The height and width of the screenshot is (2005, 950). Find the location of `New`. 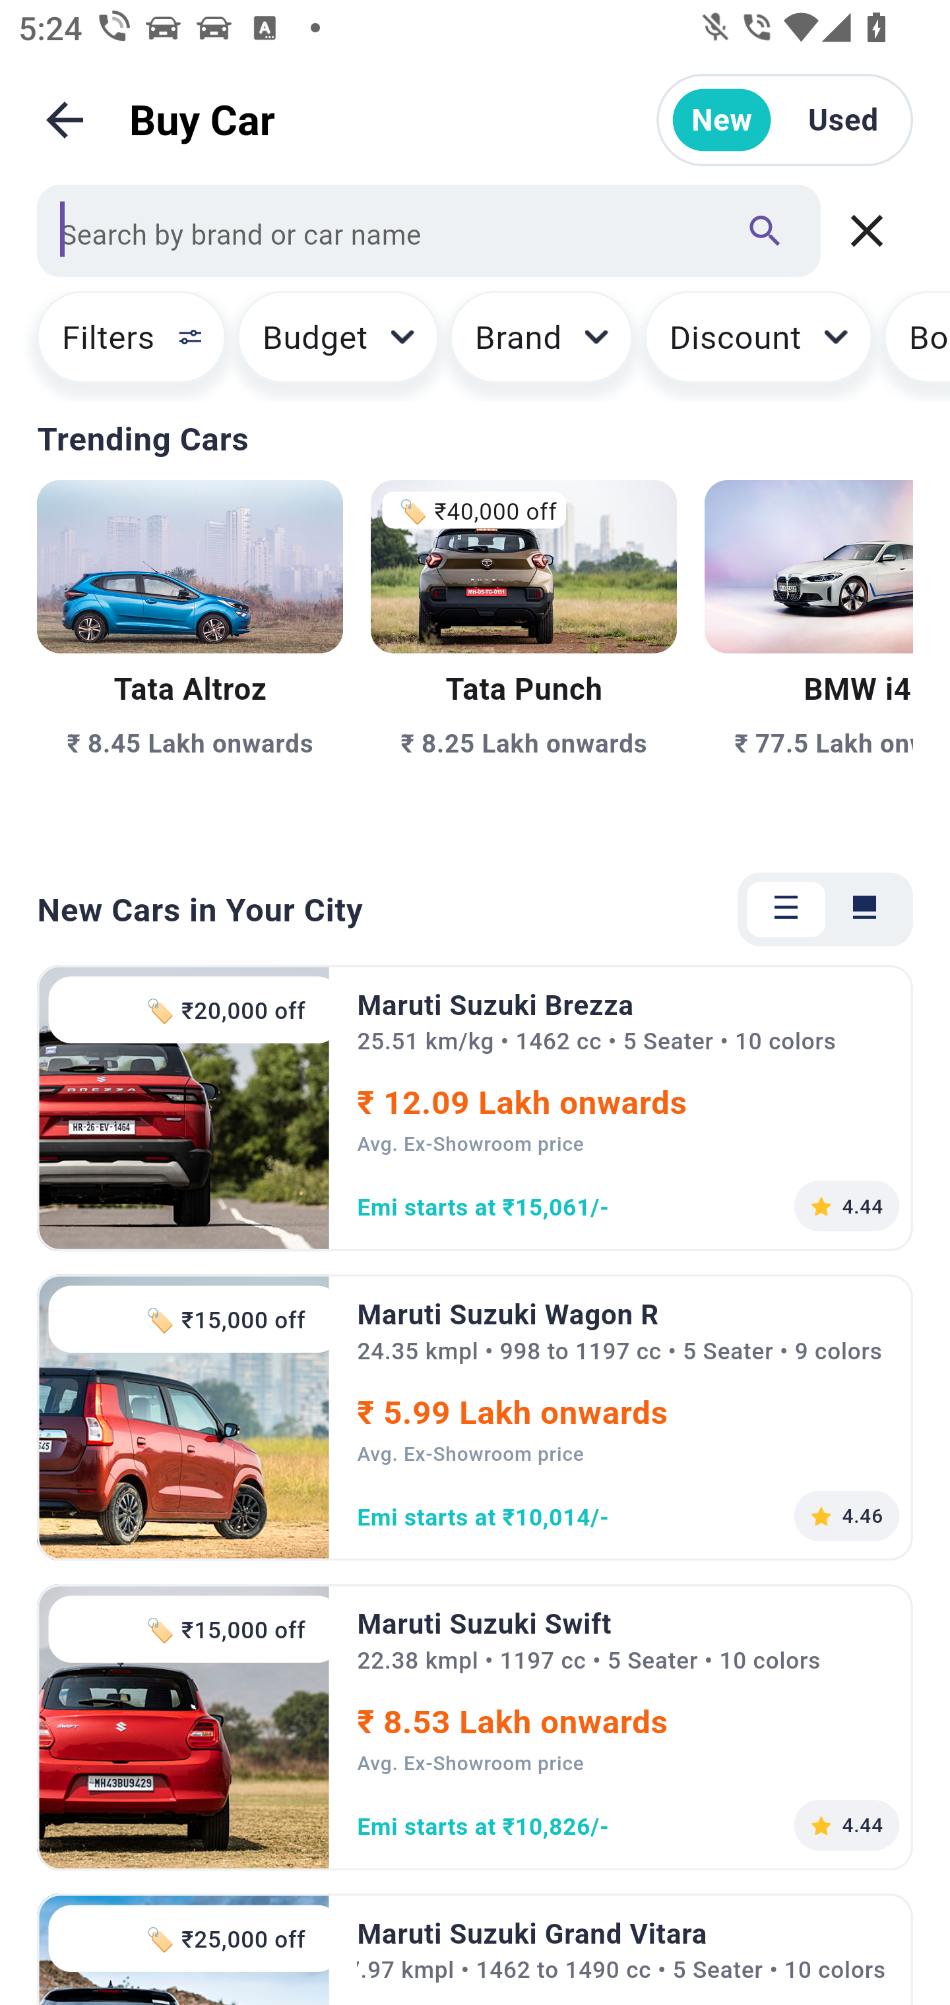

New is located at coordinates (722, 120).